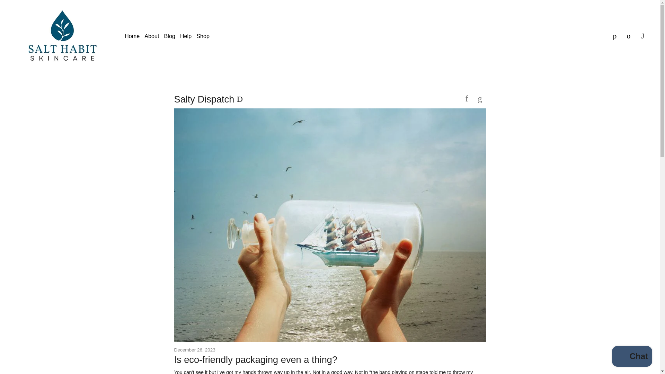 The image size is (665, 374). I want to click on Home, so click(132, 36).